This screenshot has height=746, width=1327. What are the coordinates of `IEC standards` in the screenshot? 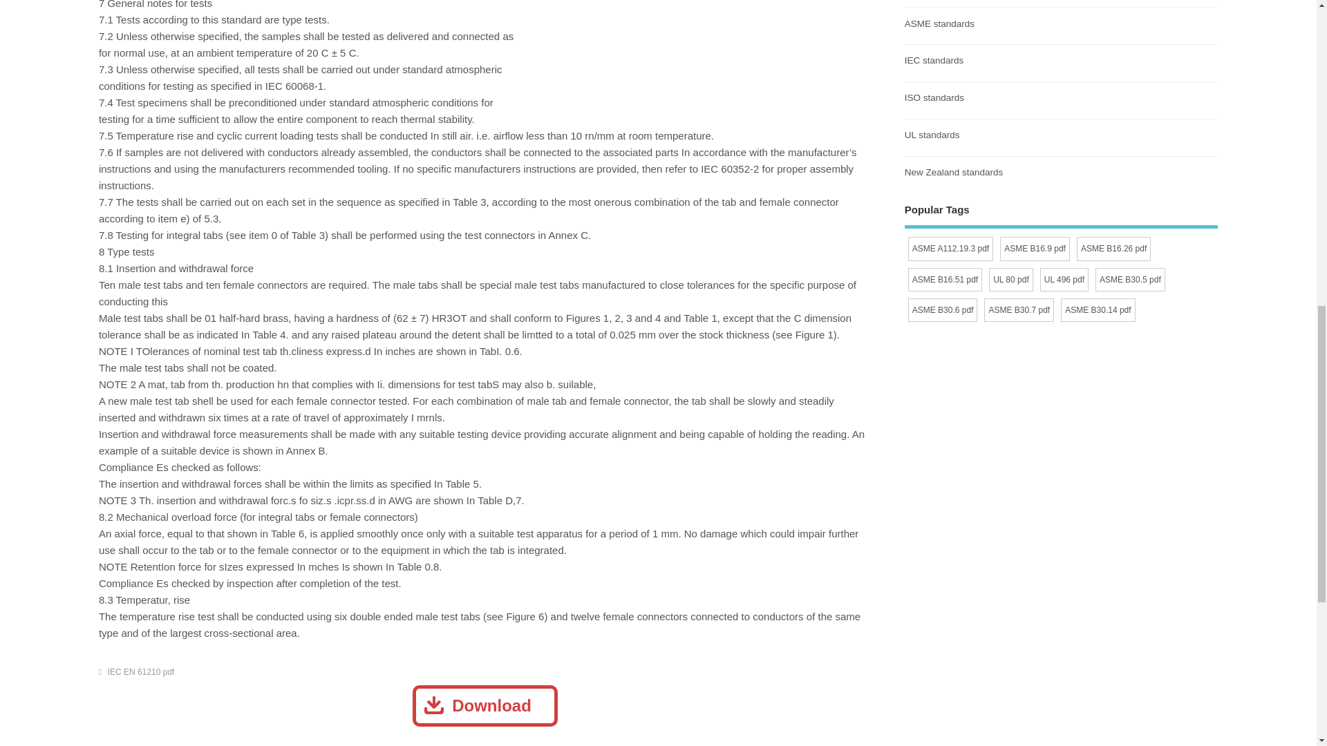 It's located at (934, 60).